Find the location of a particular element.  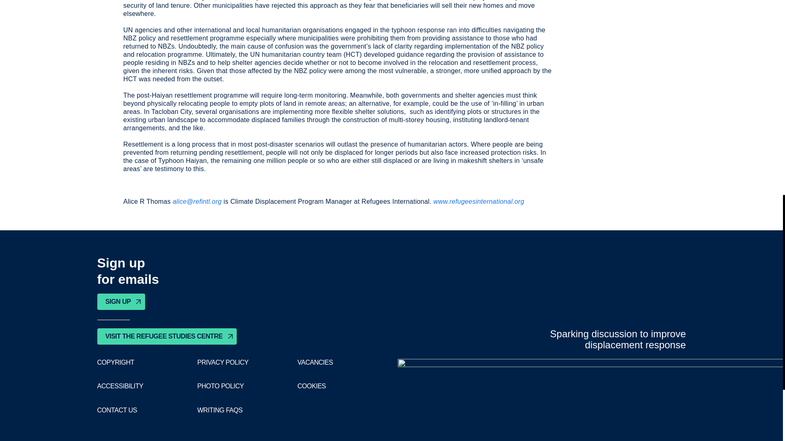

PRIVACY POLICY is located at coordinates (222, 363).